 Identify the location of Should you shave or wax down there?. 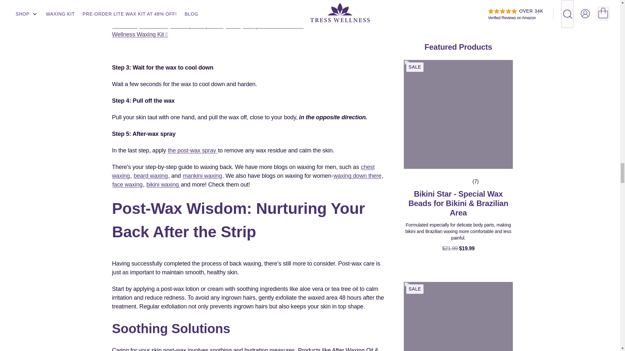
(357, 175).